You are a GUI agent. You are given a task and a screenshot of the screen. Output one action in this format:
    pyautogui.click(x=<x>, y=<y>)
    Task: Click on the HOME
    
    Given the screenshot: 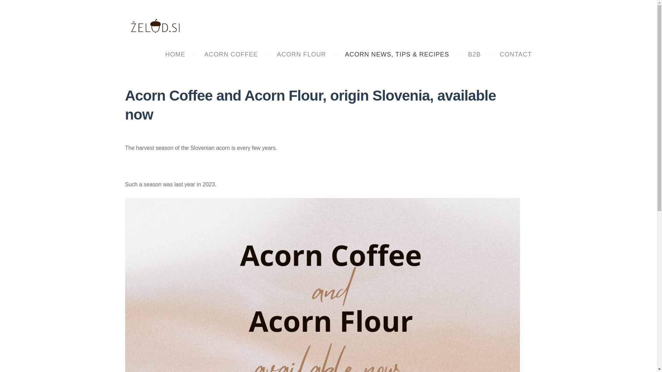 What is the action you would take?
    pyautogui.click(x=175, y=54)
    